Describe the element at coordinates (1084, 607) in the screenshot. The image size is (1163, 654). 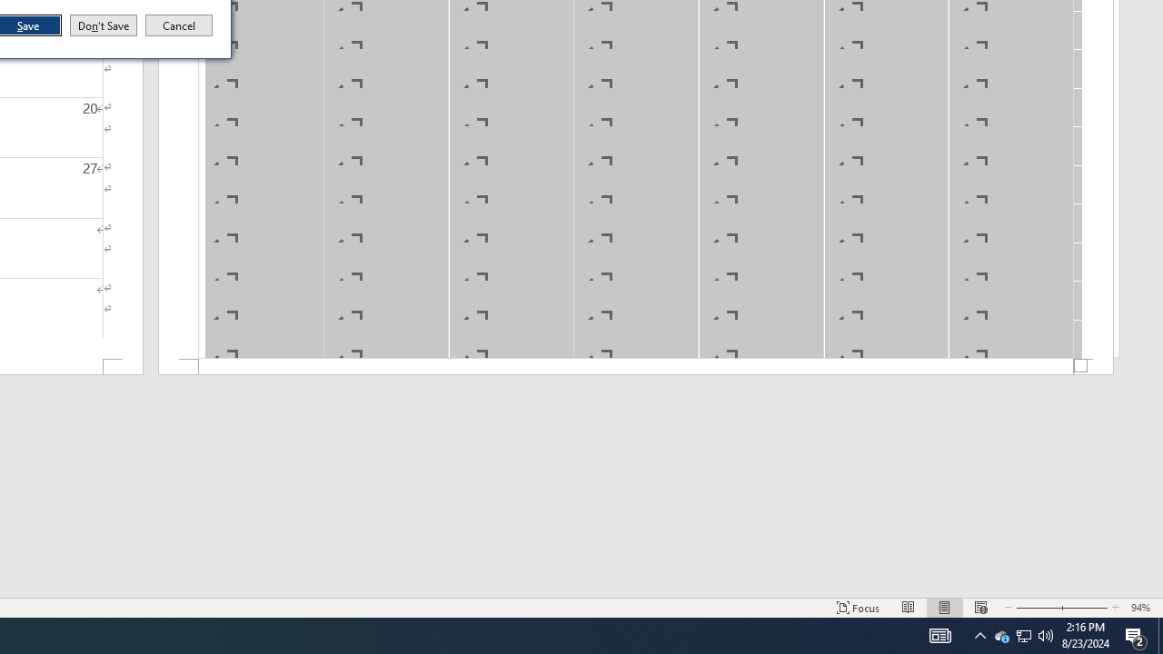
I see `Zoom In` at that location.